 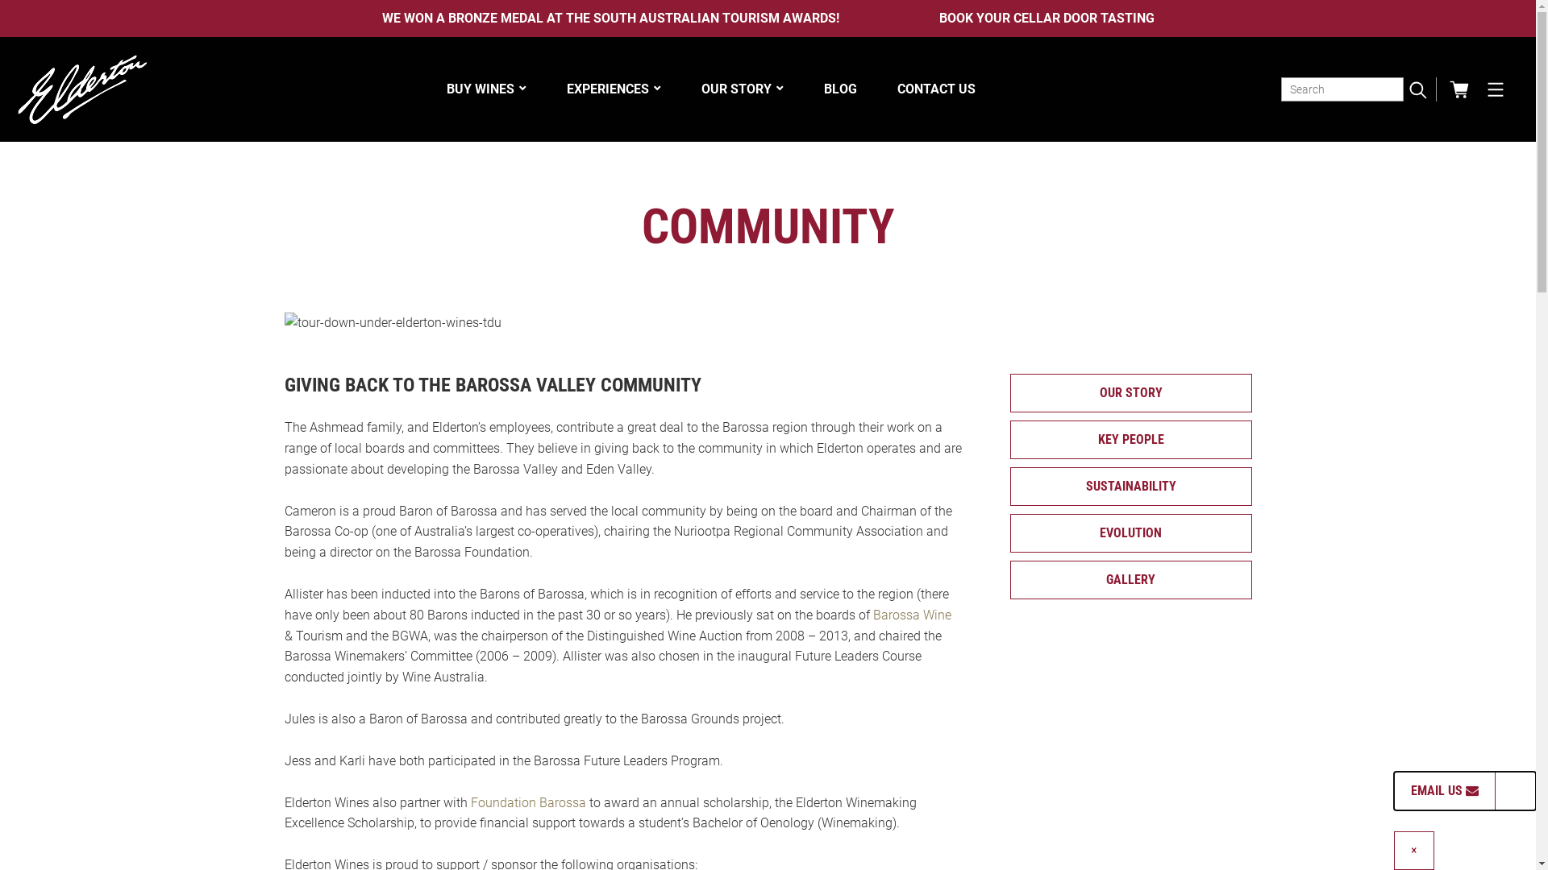 What do you see at coordinates (1445, 791) in the screenshot?
I see `EMAIL US` at bounding box center [1445, 791].